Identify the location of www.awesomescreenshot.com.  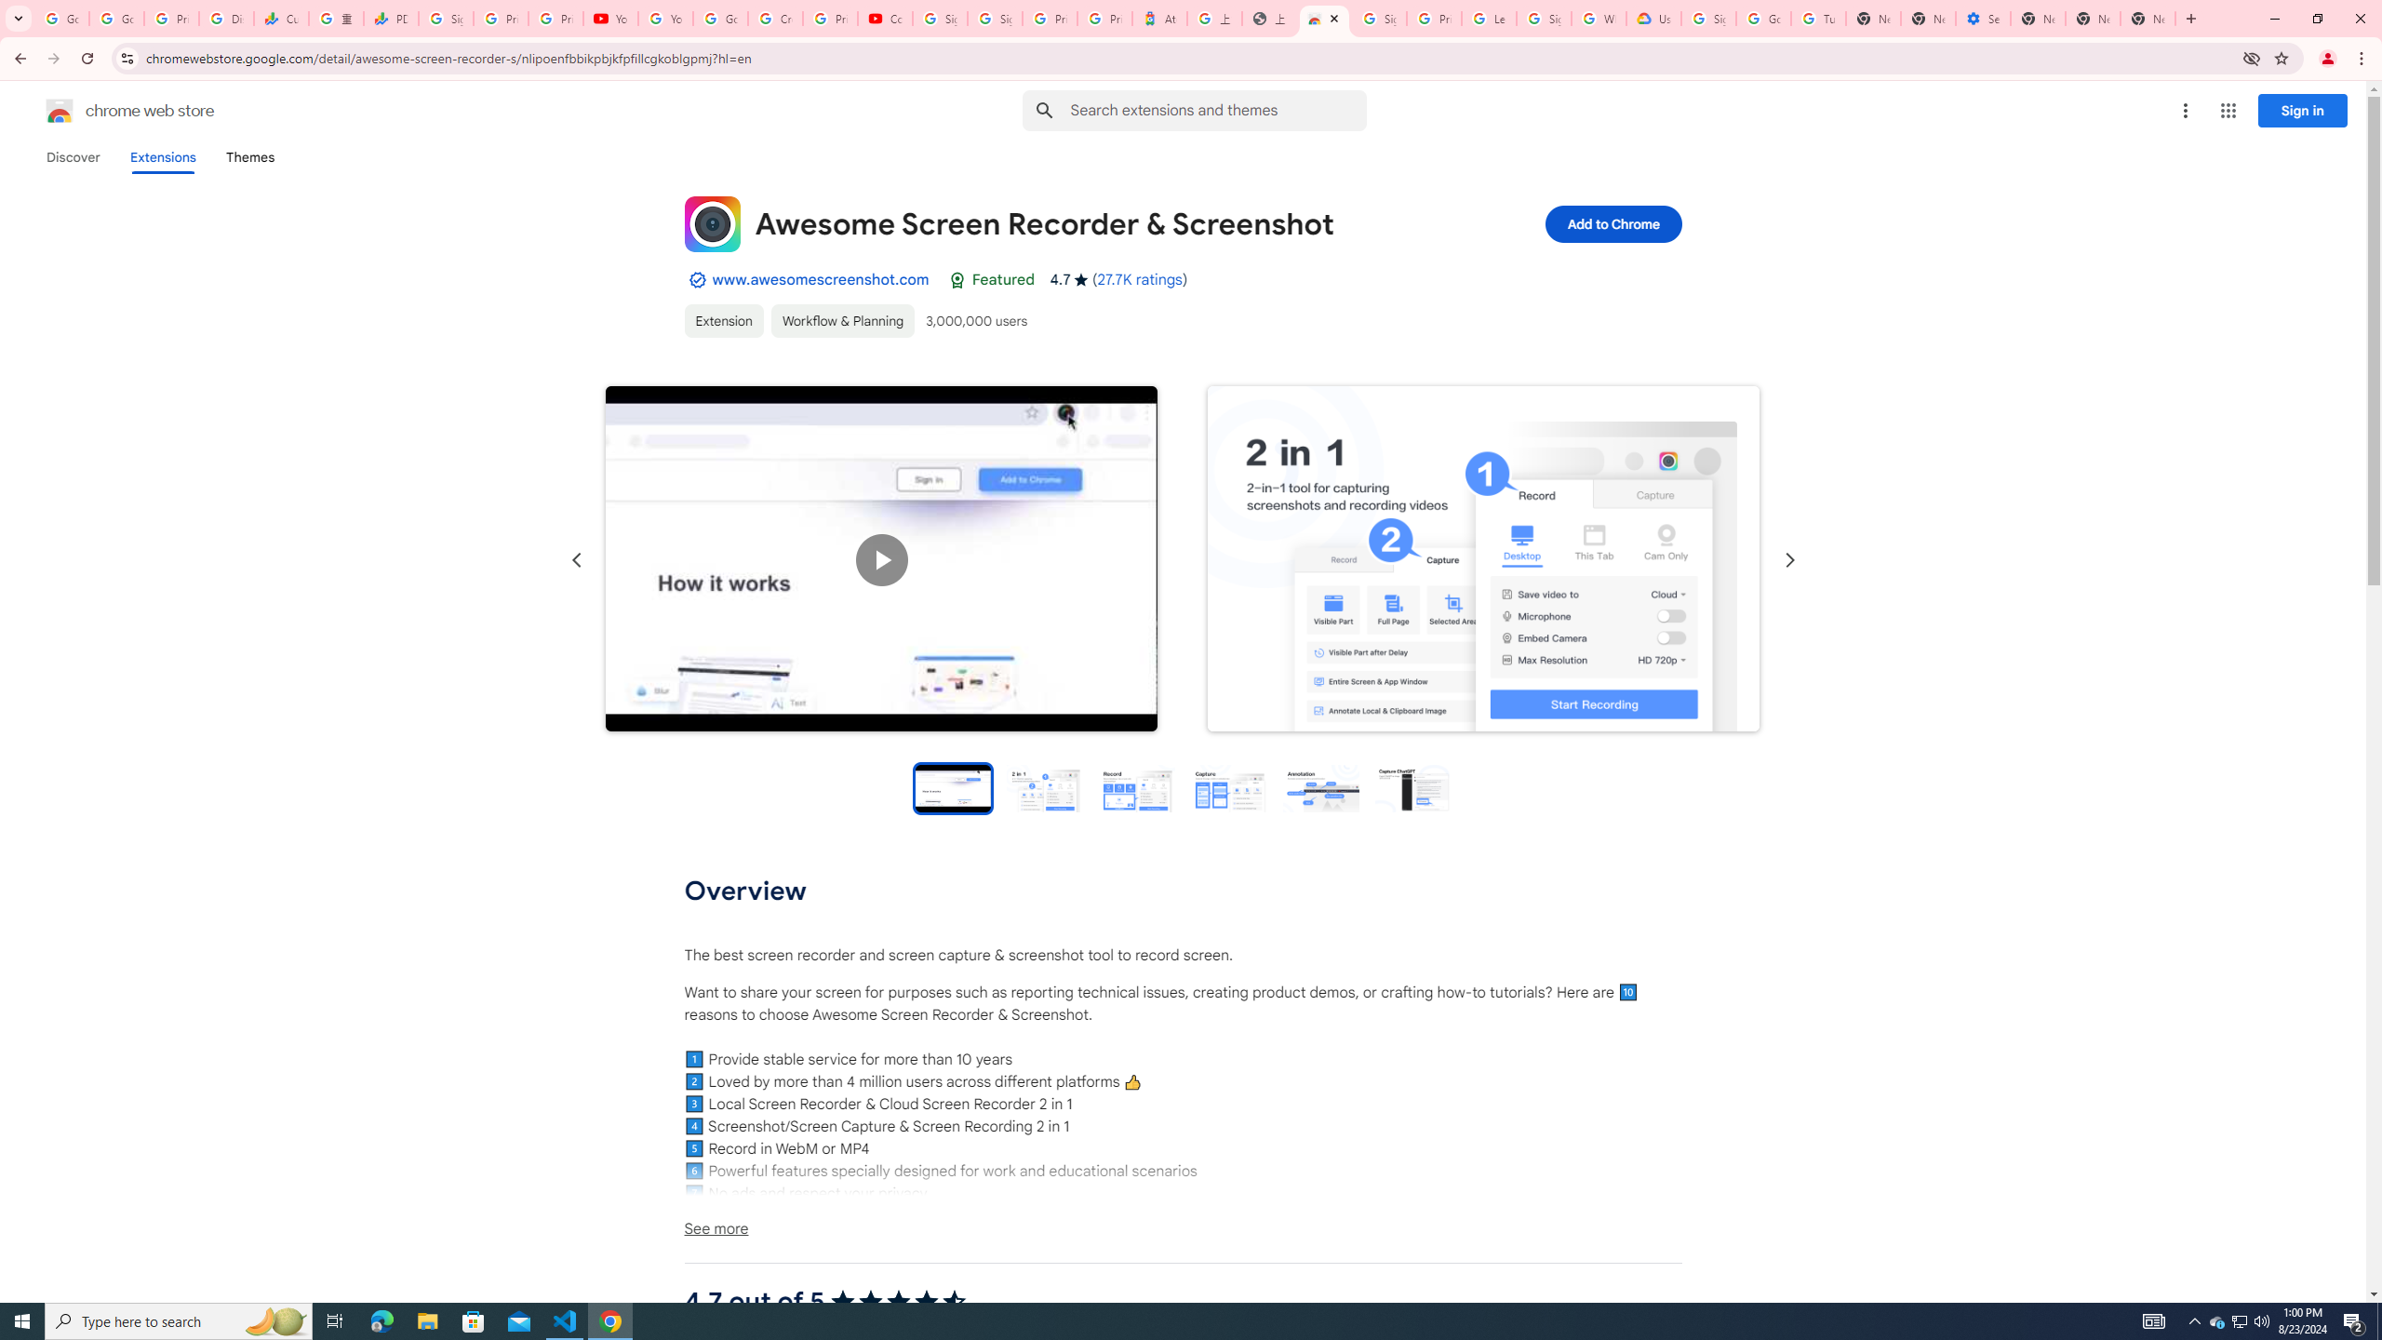
(821, 279).